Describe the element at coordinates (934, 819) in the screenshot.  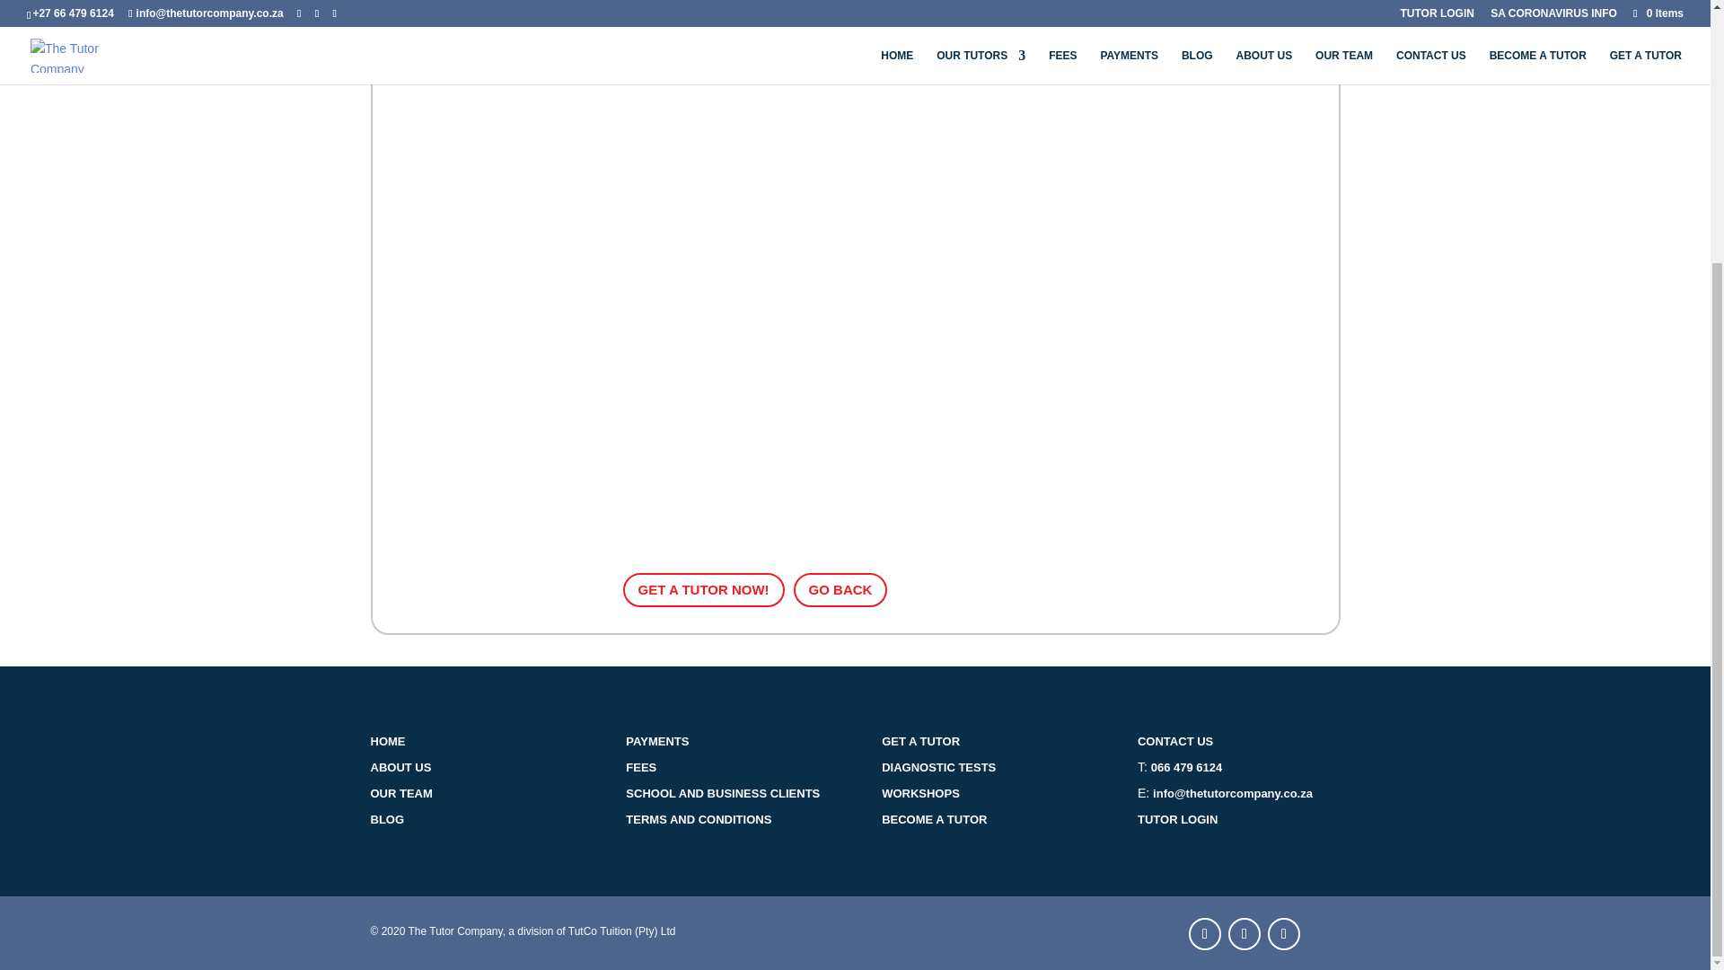
I see `BECOME A TUTOR` at that location.